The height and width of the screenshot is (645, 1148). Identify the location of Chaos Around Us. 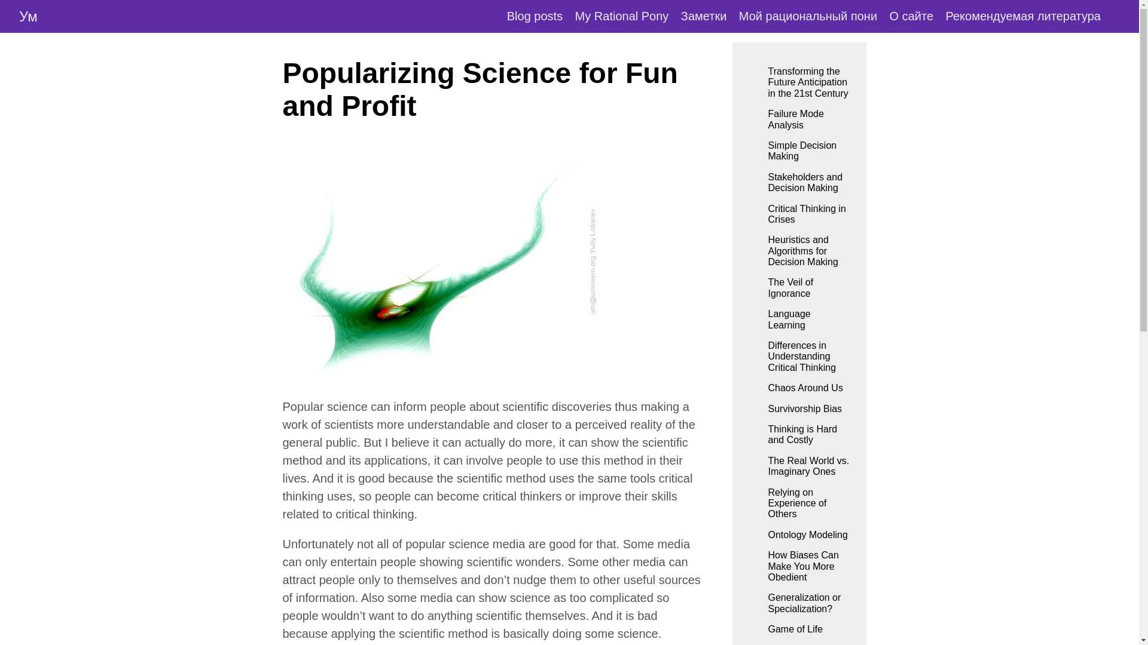
(808, 388).